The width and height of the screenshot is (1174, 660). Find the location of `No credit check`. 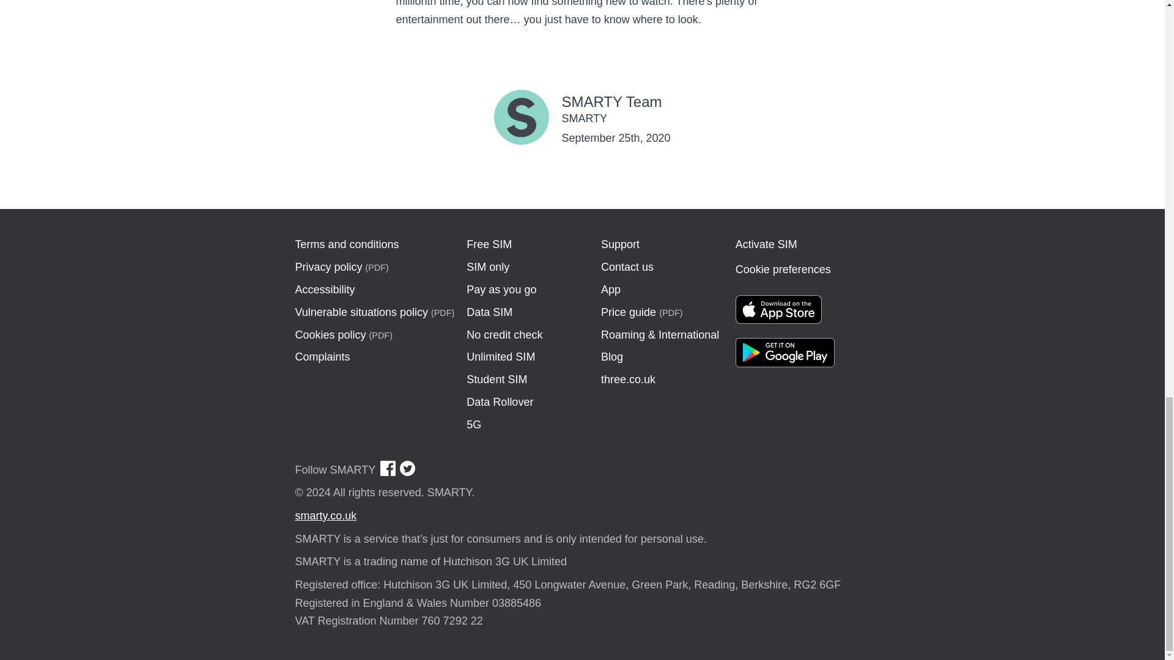

No credit check is located at coordinates (504, 335).